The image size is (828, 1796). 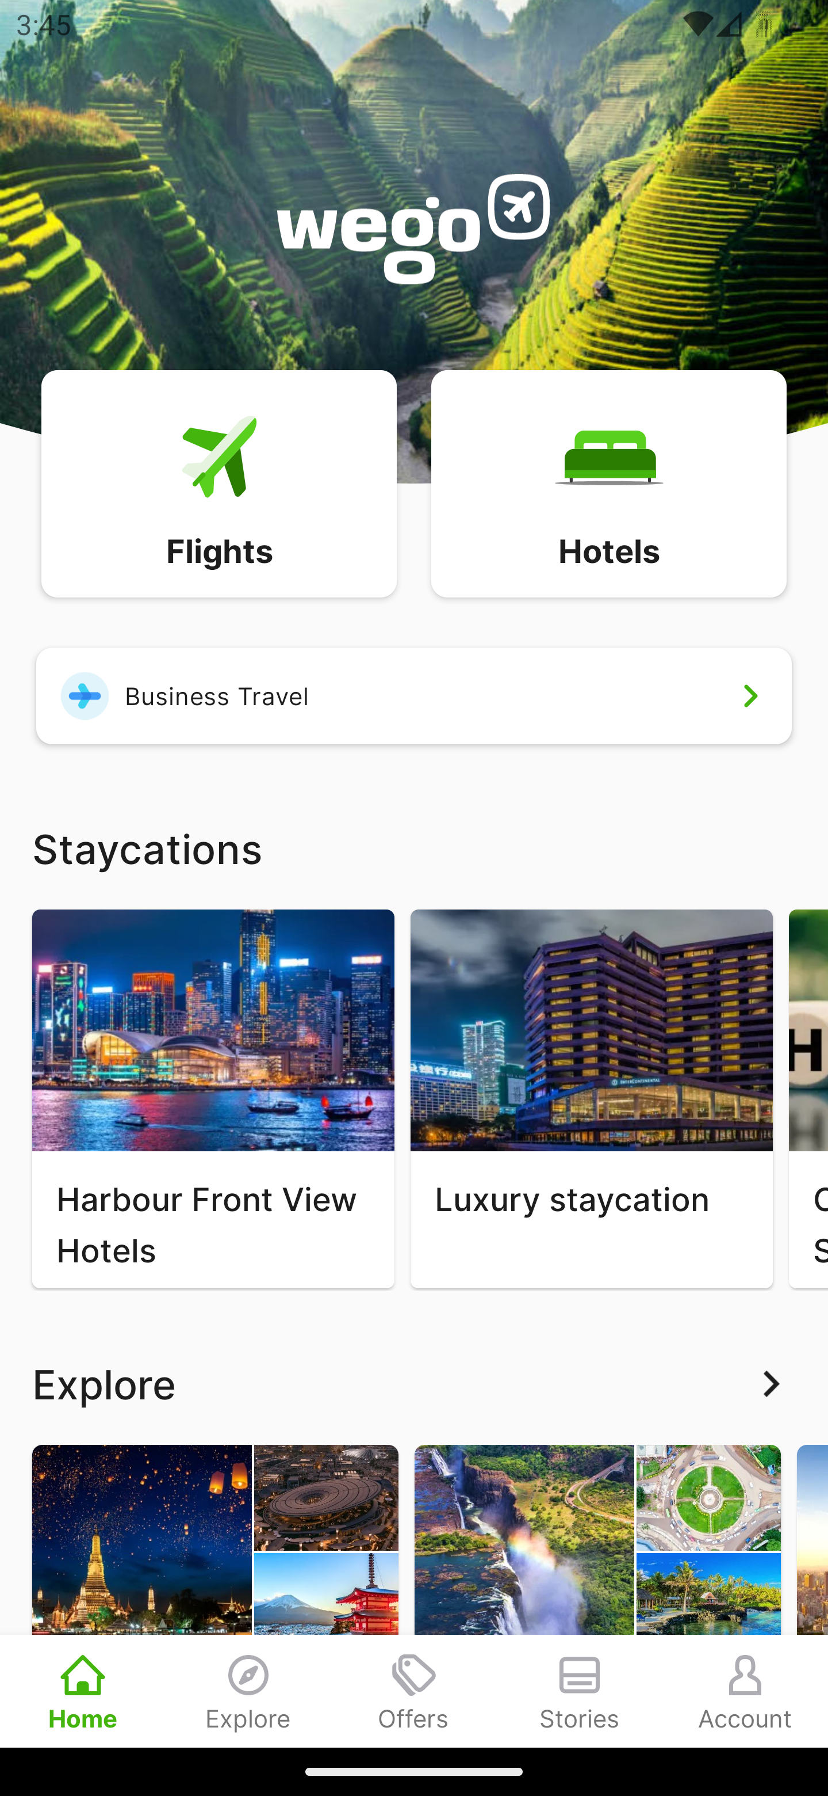 I want to click on Hotels, so click(x=608, y=482).